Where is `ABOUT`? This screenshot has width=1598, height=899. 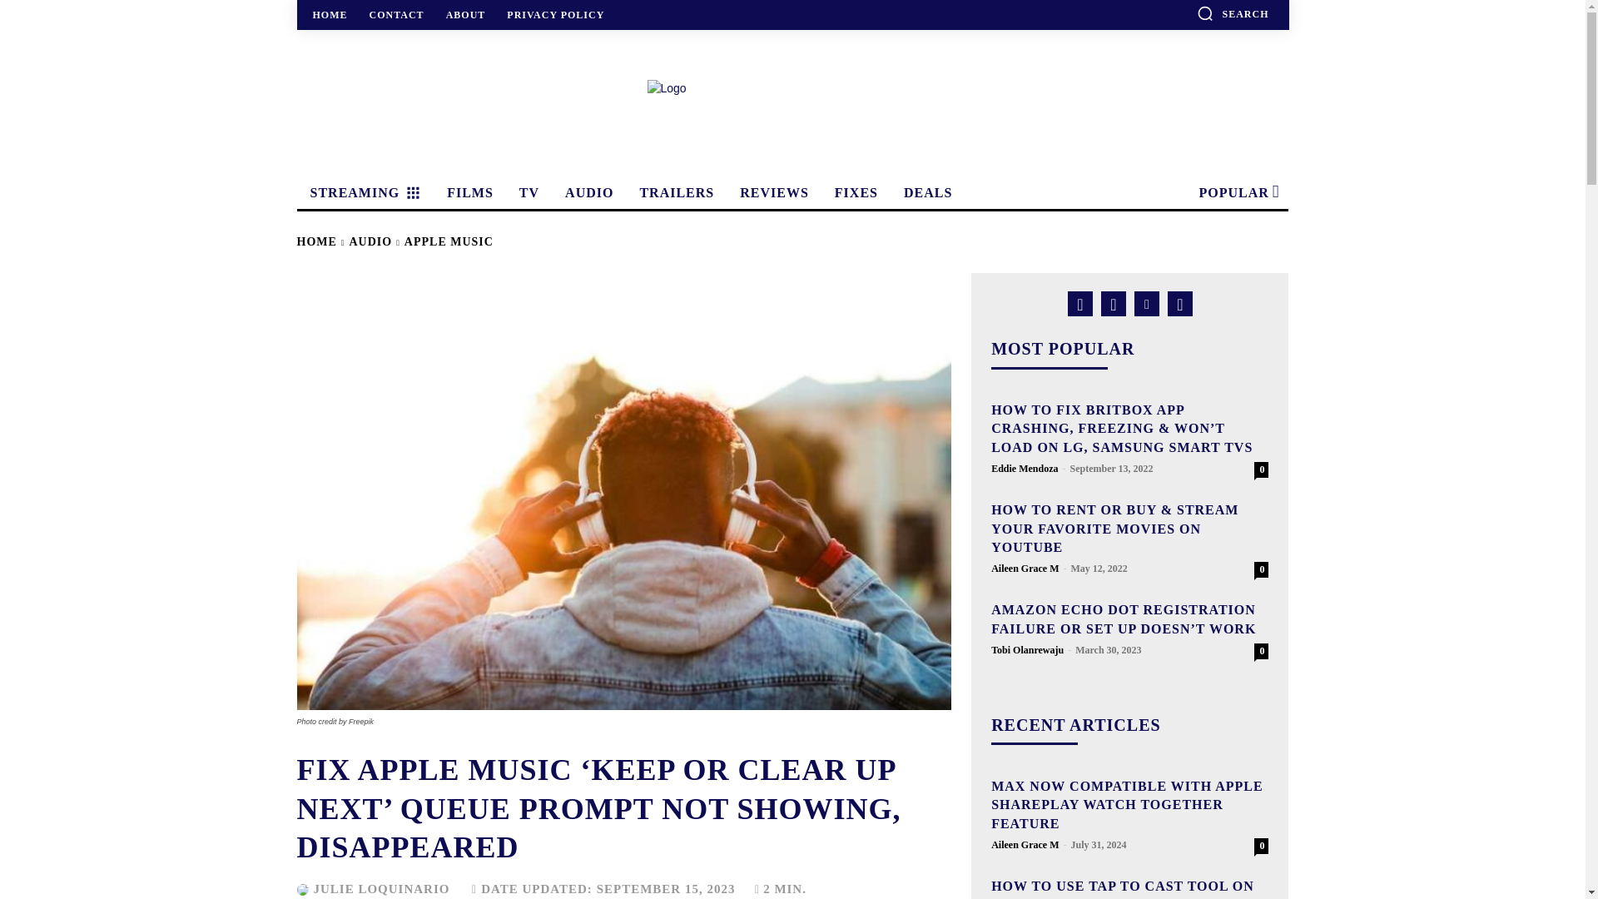 ABOUT is located at coordinates (466, 14).